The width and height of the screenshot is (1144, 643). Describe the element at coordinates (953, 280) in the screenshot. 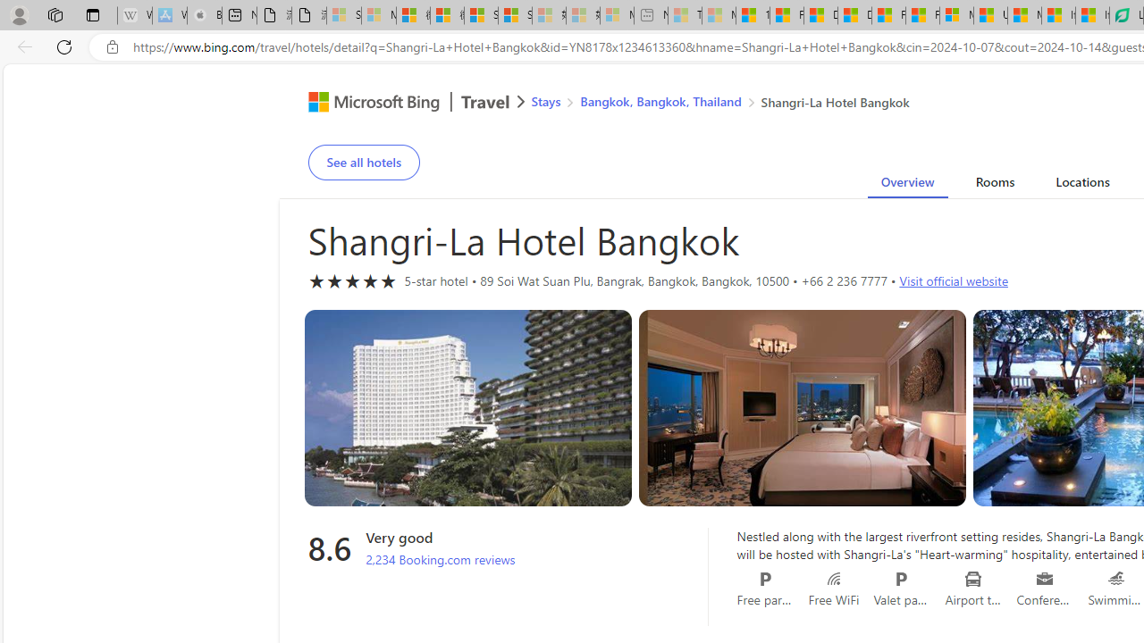

I see `Visit official website` at that location.